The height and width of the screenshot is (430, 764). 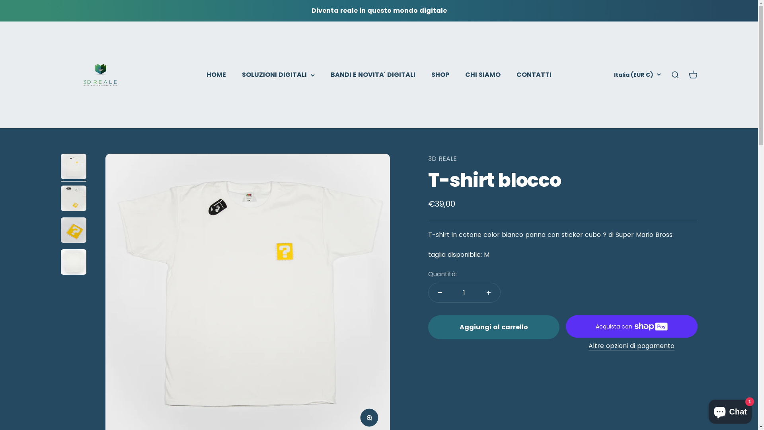 I want to click on 3D REALE, so click(x=100, y=75).